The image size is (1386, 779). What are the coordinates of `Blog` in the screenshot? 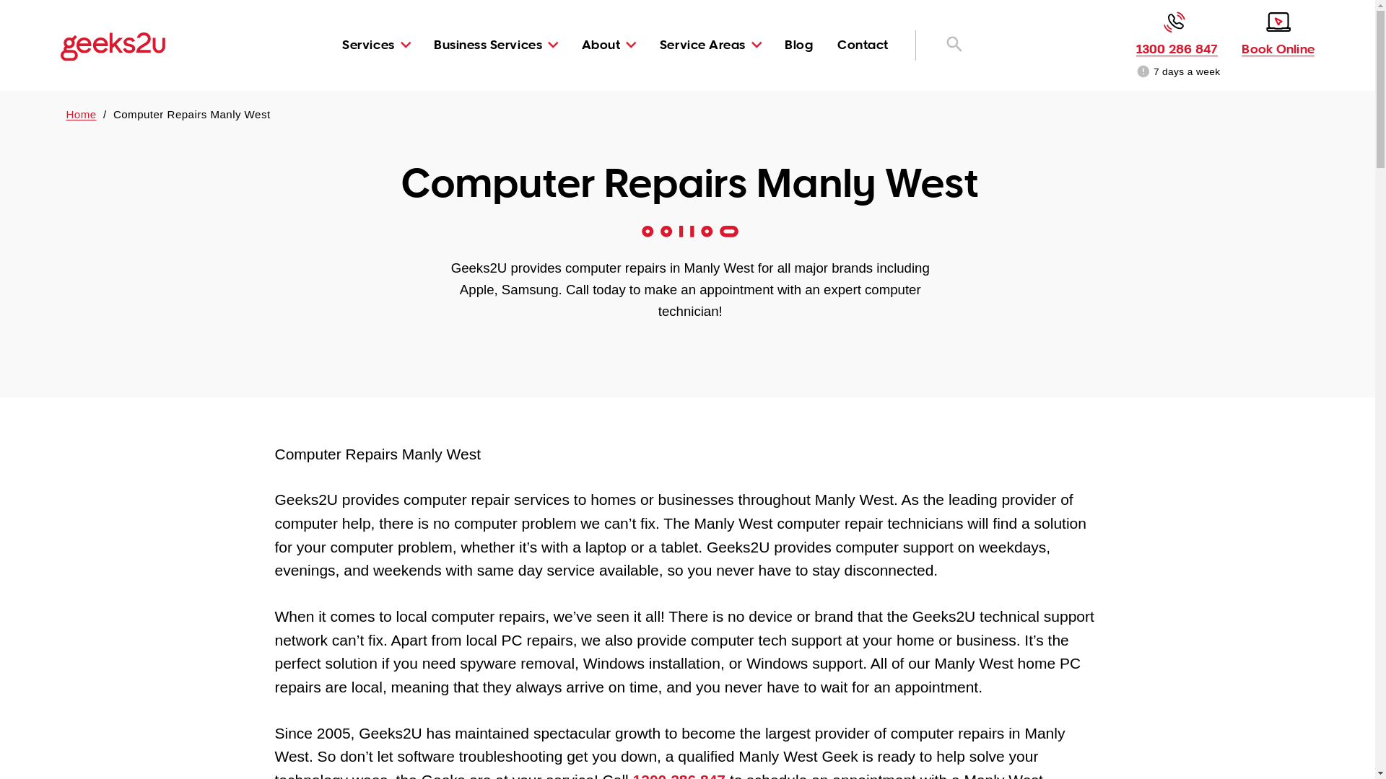 It's located at (798, 45).